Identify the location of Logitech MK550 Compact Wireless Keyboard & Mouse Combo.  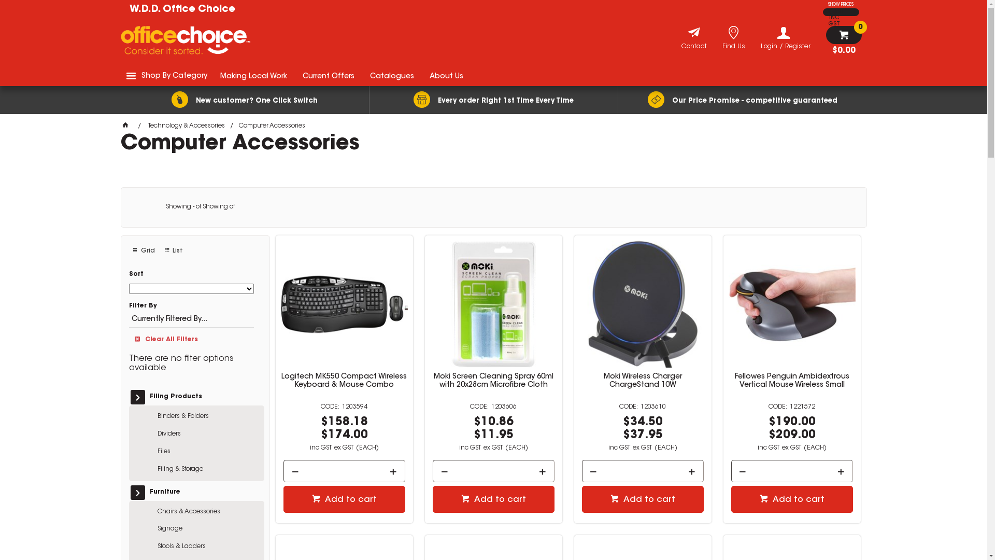
(344, 381).